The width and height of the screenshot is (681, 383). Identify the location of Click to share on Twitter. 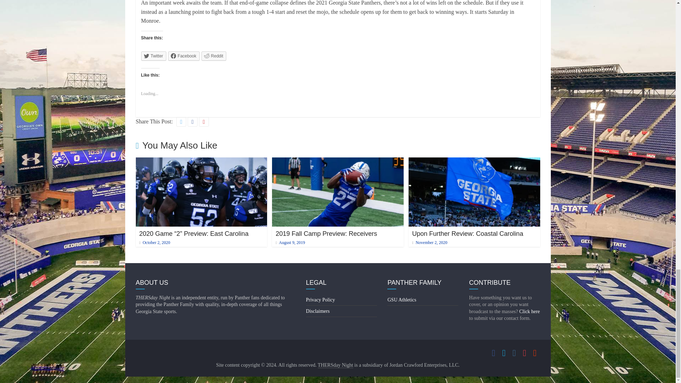
(153, 56).